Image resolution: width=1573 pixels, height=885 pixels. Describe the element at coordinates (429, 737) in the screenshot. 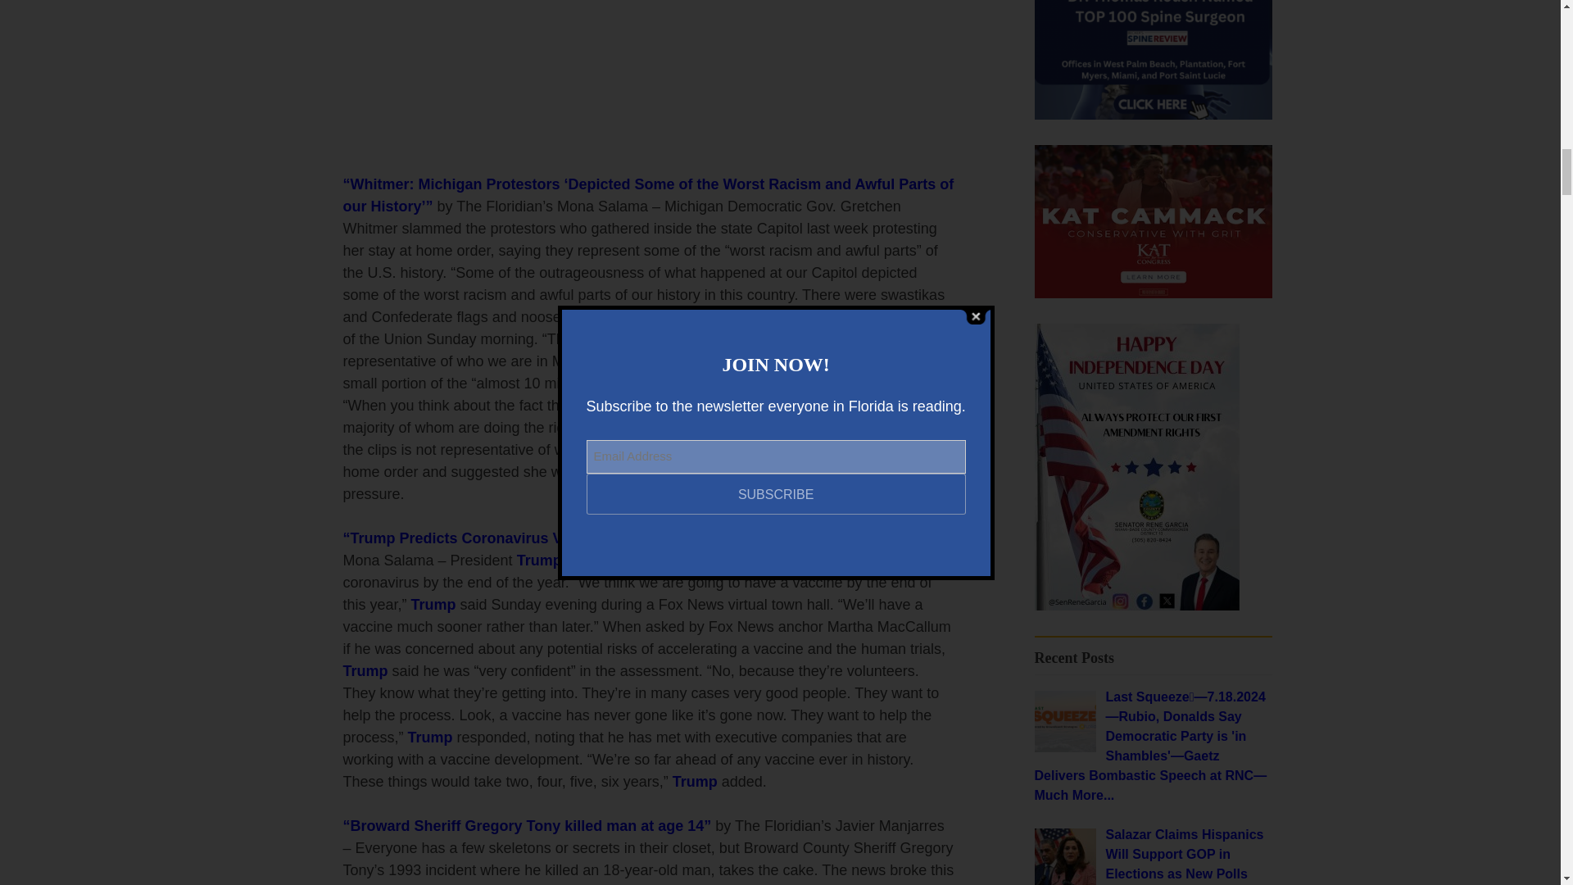

I see `Trump` at that location.